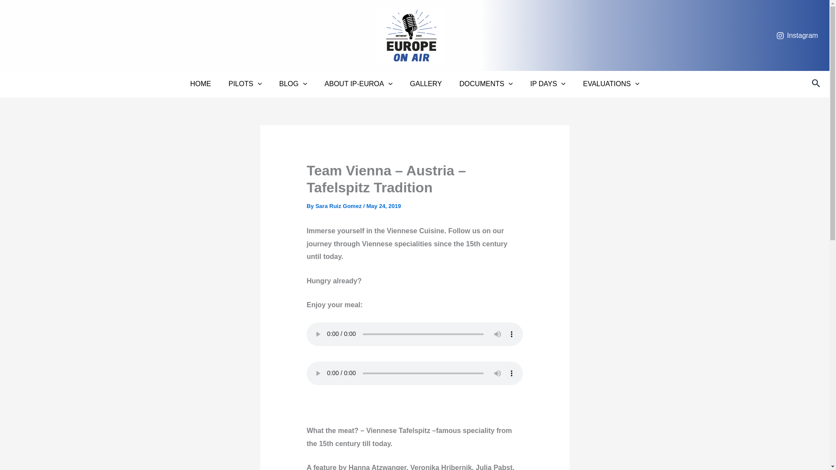 Image resolution: width=836 pixels, height=470 pixels. What do you see at coordinates (426, 84) in the screenshot?
I see `GALLERY` at bounding box center [426, 84].